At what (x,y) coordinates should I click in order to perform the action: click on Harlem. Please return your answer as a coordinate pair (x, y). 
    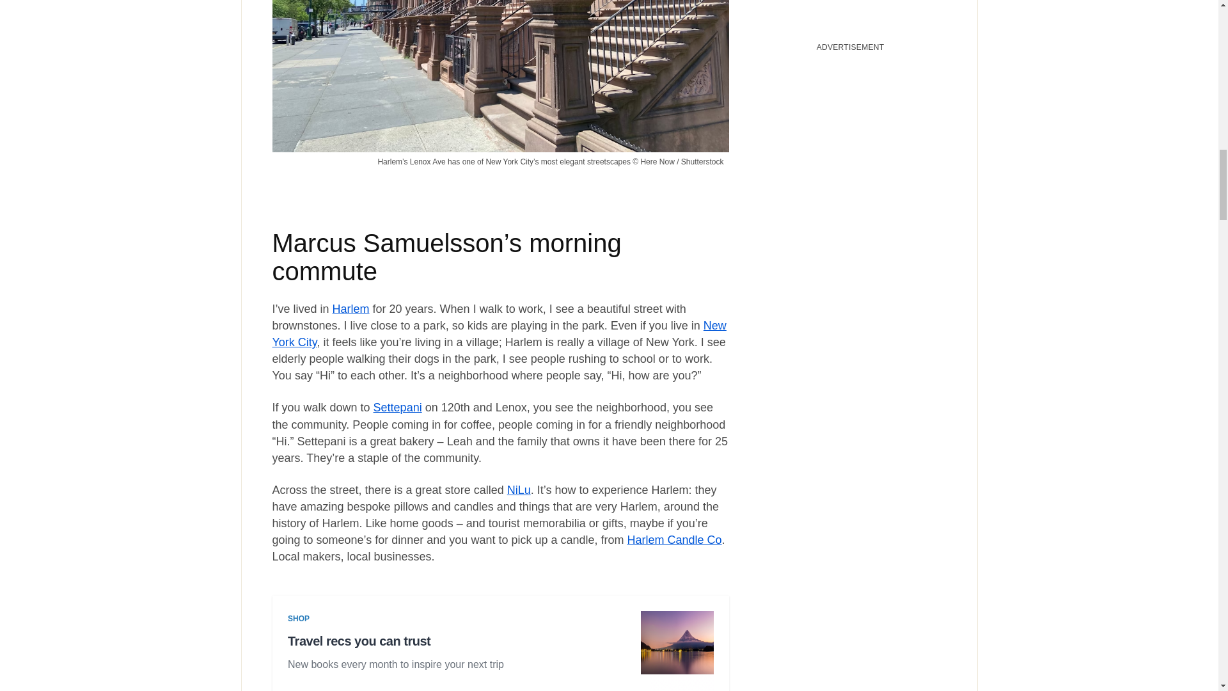
    Looking at the image, I should click on (350, 308).